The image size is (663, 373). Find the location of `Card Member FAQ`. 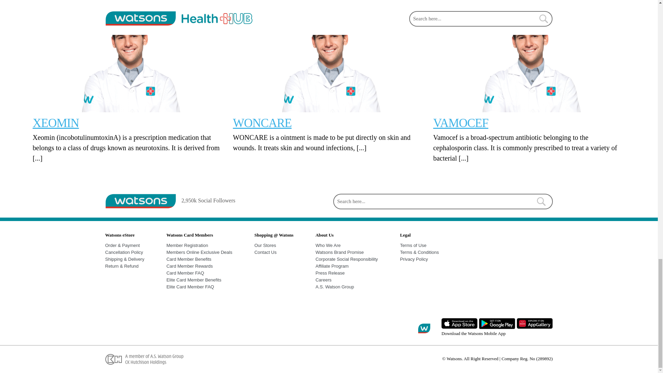

Card Member FAQ is located at coordinates (185, 273).